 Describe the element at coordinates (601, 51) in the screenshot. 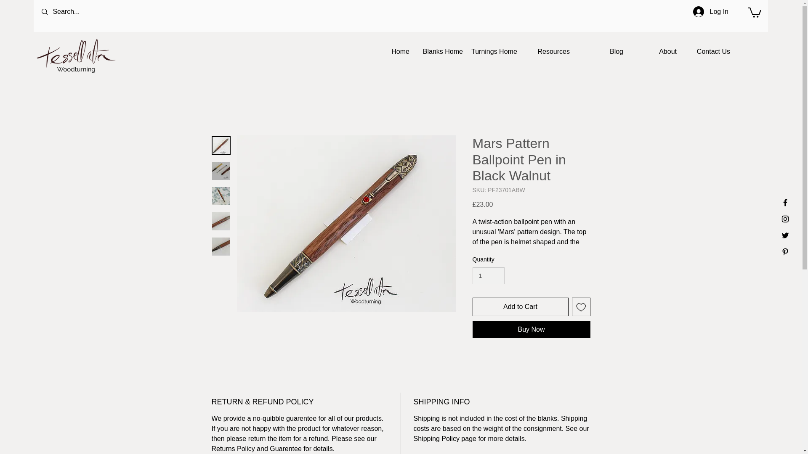

I see `Blog` at that location.